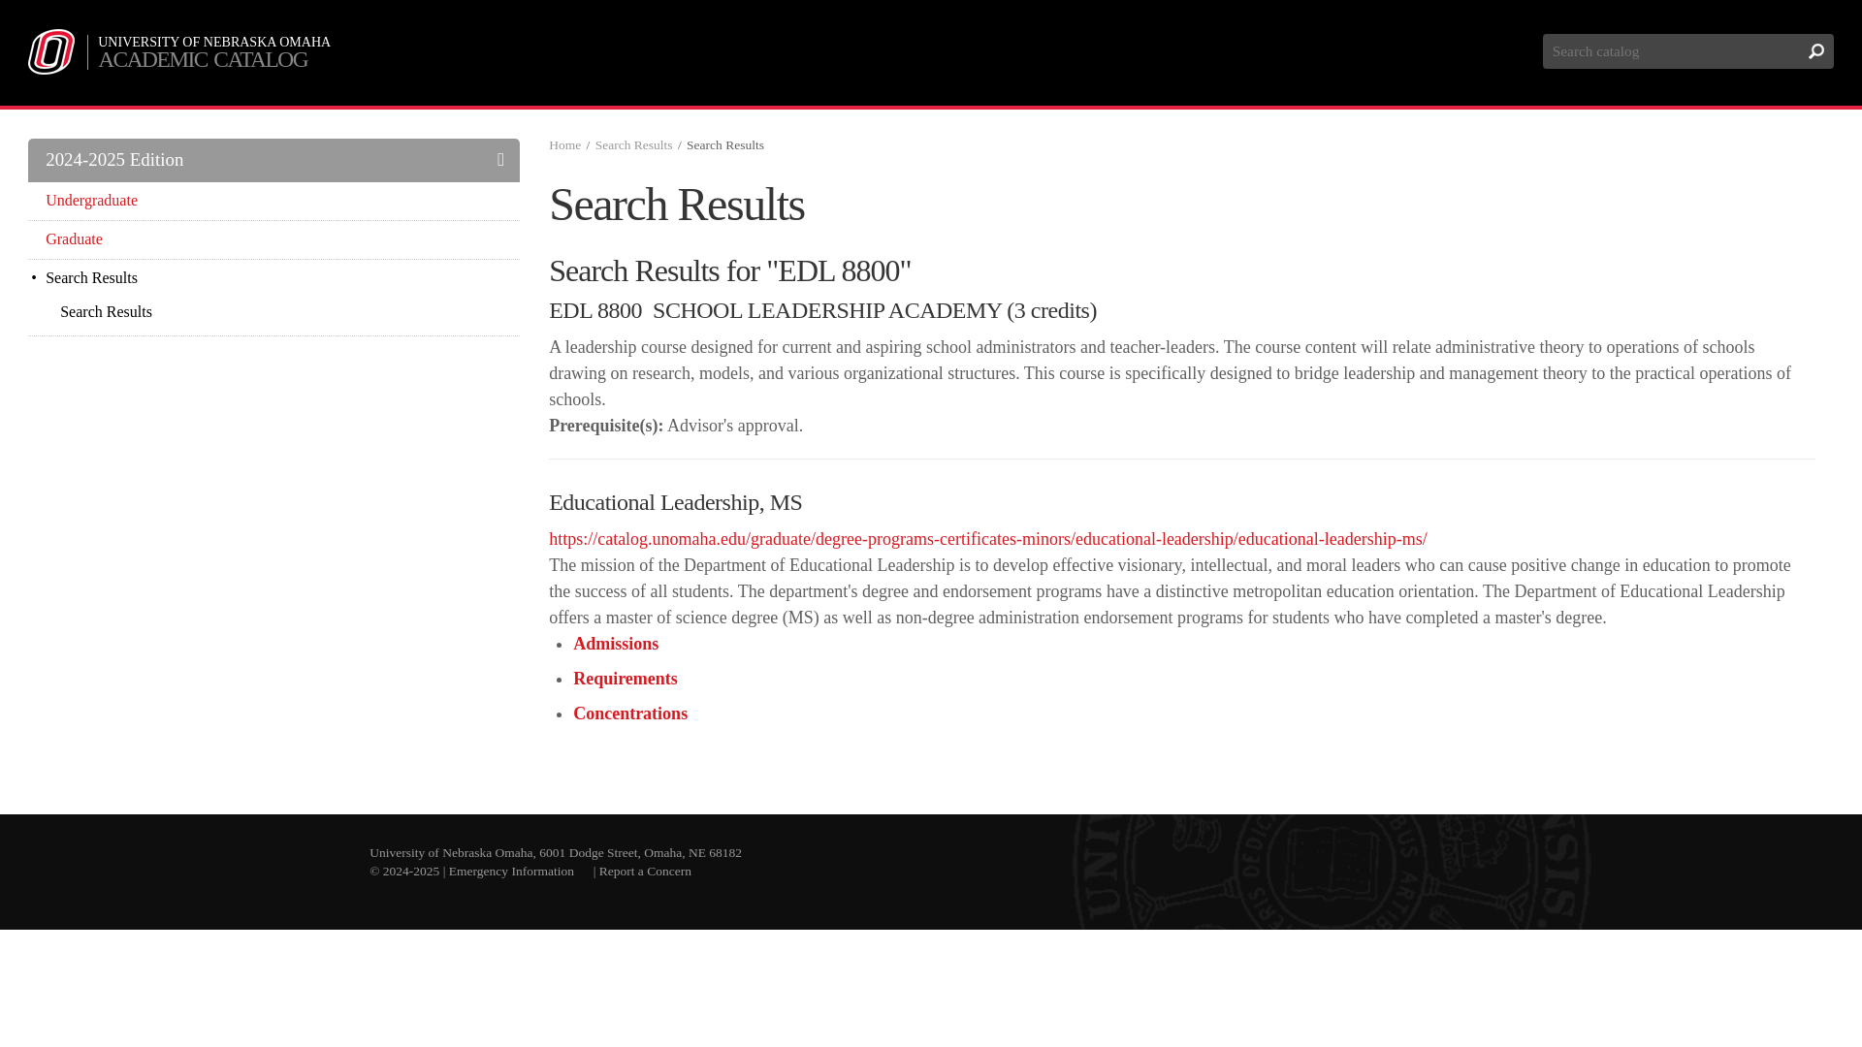 This screenshot has height=1047, width=1862. Describe the element at coordinates (273, 200) in the screenshot. I see `Undergraduate` at that location.